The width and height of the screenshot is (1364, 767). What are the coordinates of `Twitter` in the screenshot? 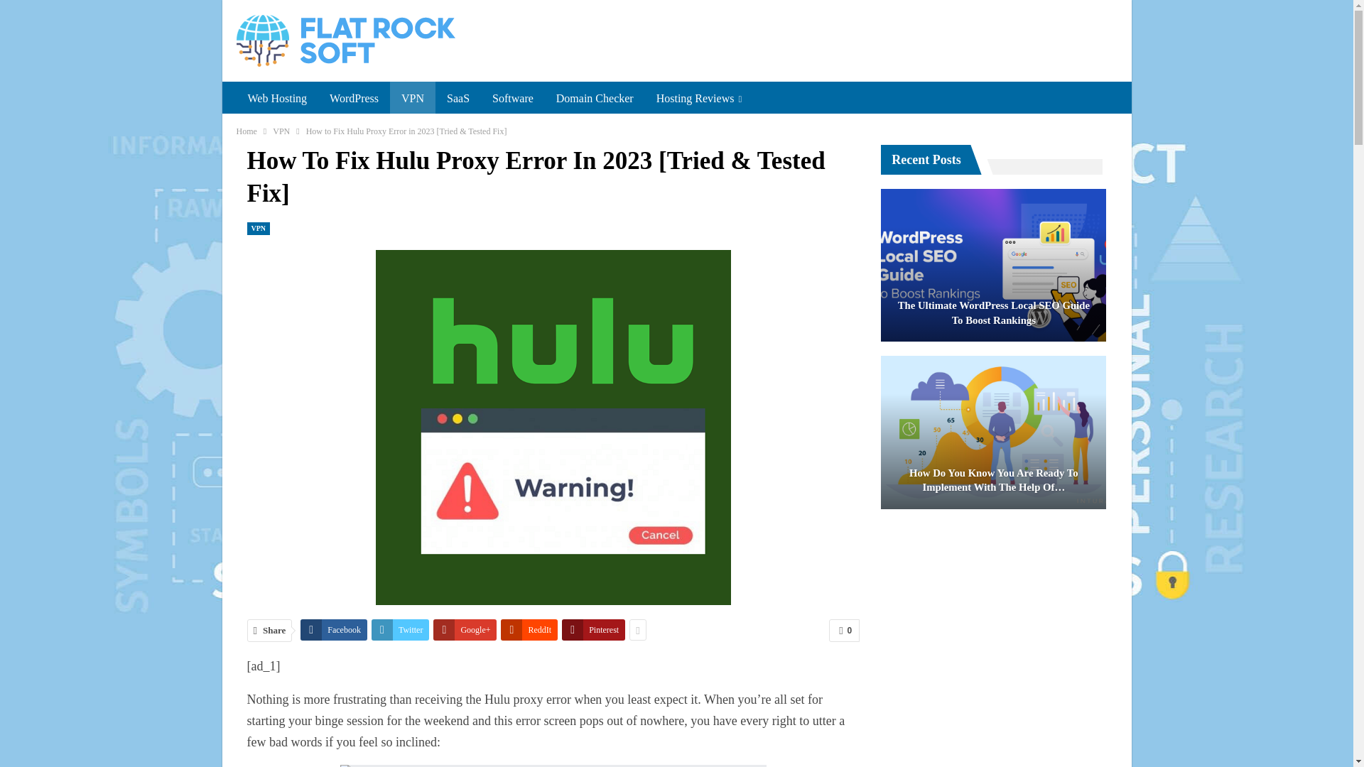 It's located at (400, 629).